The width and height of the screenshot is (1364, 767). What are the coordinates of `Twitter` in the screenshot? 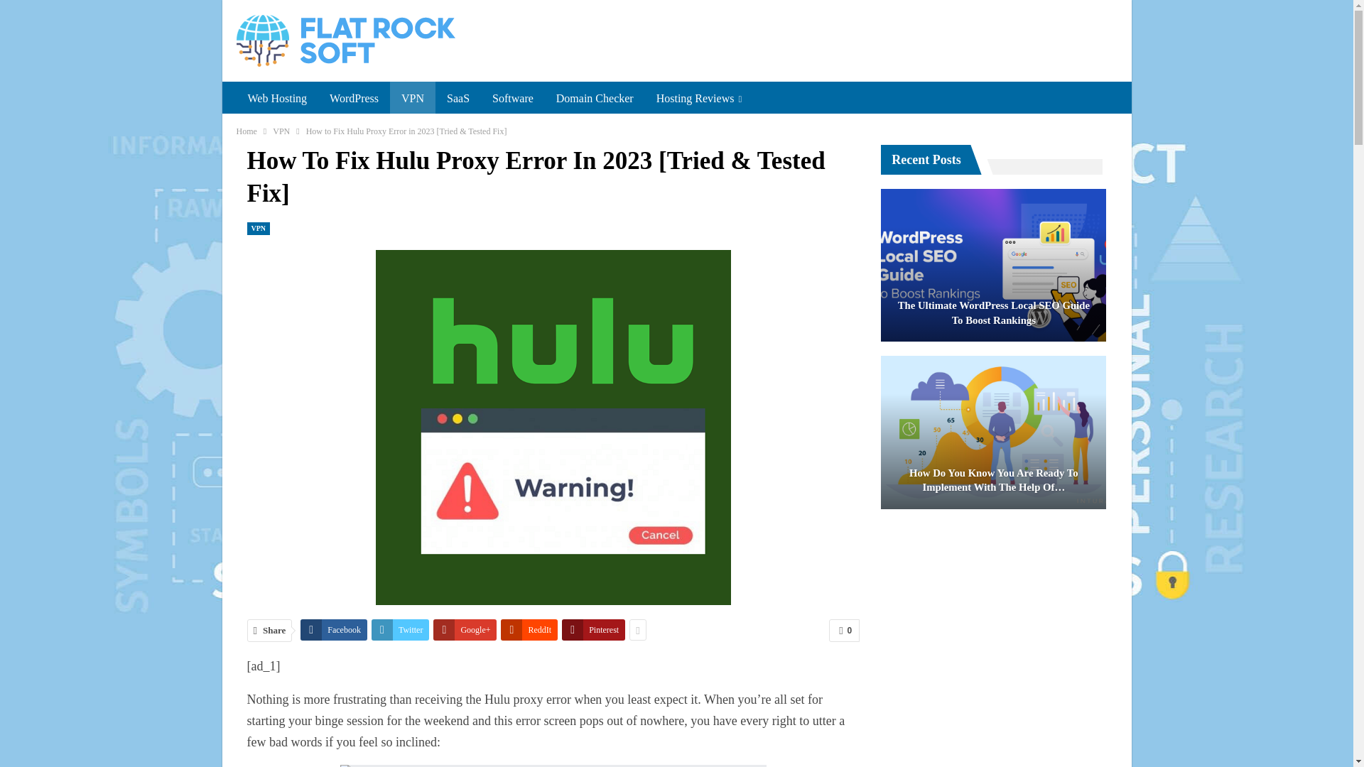 It's located at (400, 629).